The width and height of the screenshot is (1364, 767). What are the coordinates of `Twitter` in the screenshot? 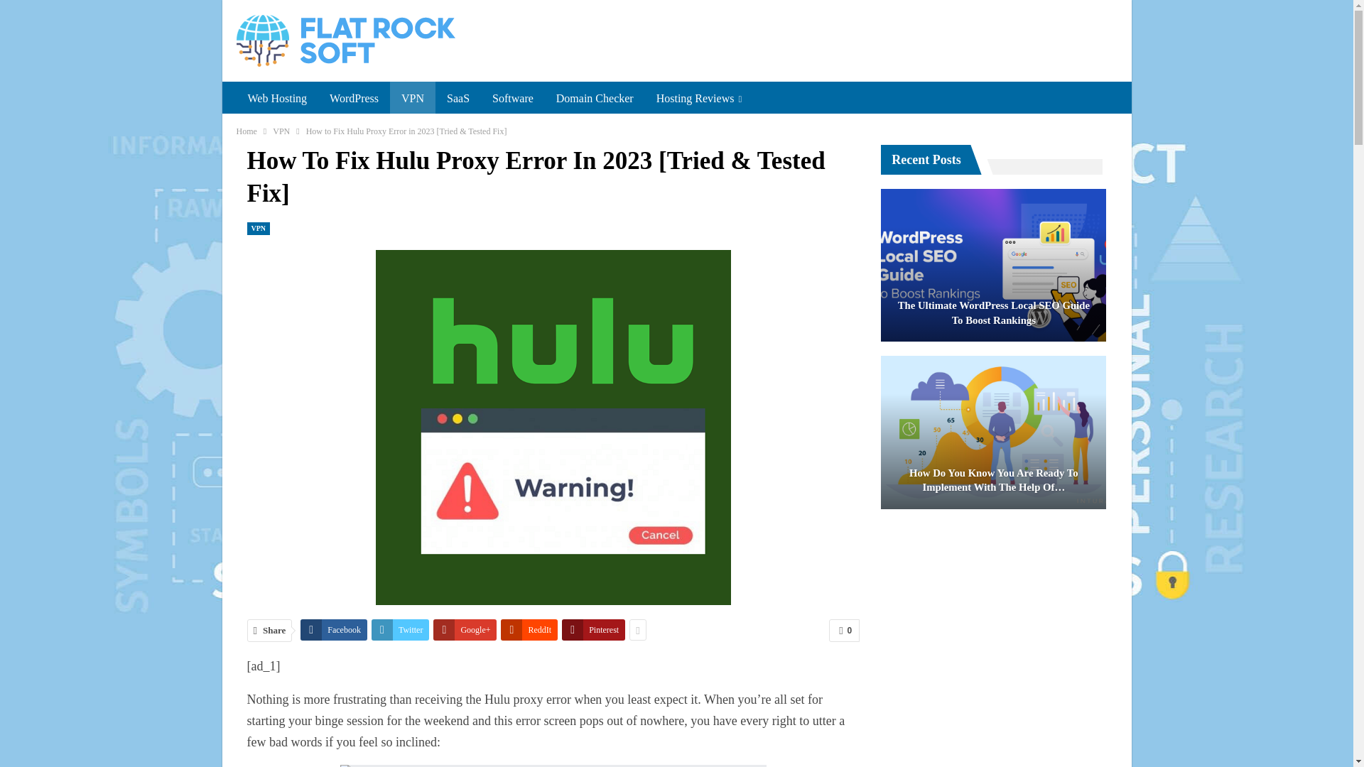 It's located at (400, 629).